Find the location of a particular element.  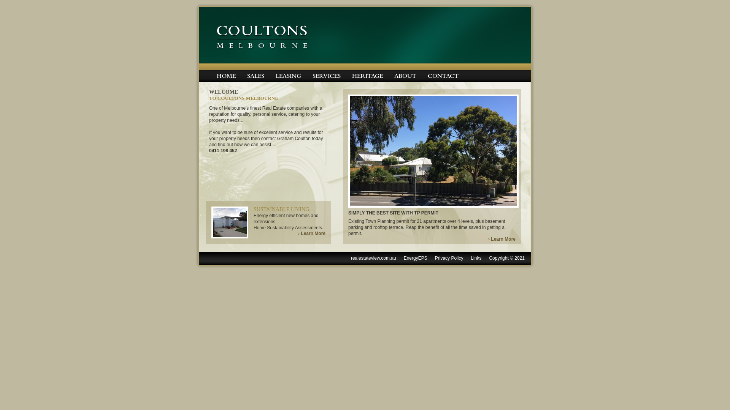

Privacy Policy is located at coordinates (449, 258).